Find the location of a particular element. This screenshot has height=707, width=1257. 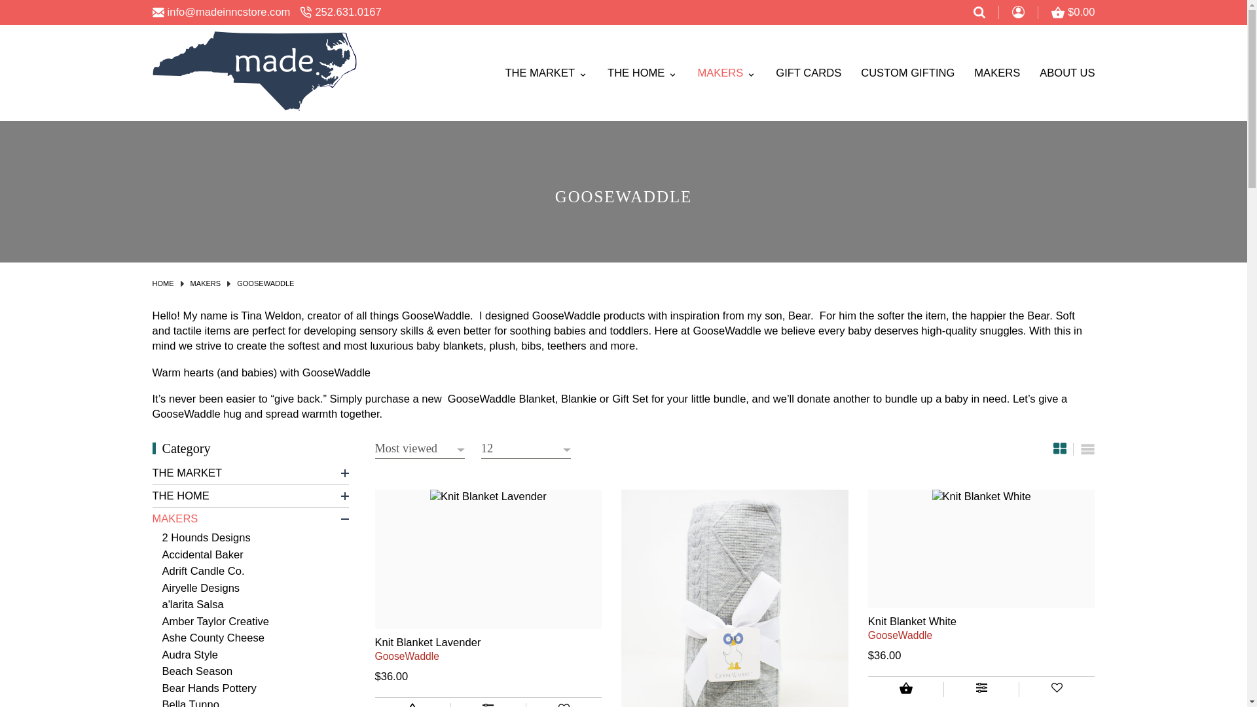

THE MARKET is located at coordinates (537, 73).